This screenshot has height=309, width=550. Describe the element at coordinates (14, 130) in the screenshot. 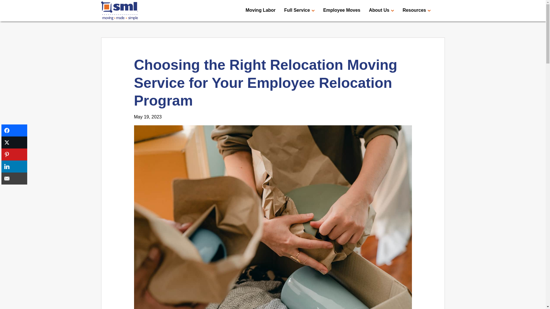

I see `Share on Facebook` at that location.